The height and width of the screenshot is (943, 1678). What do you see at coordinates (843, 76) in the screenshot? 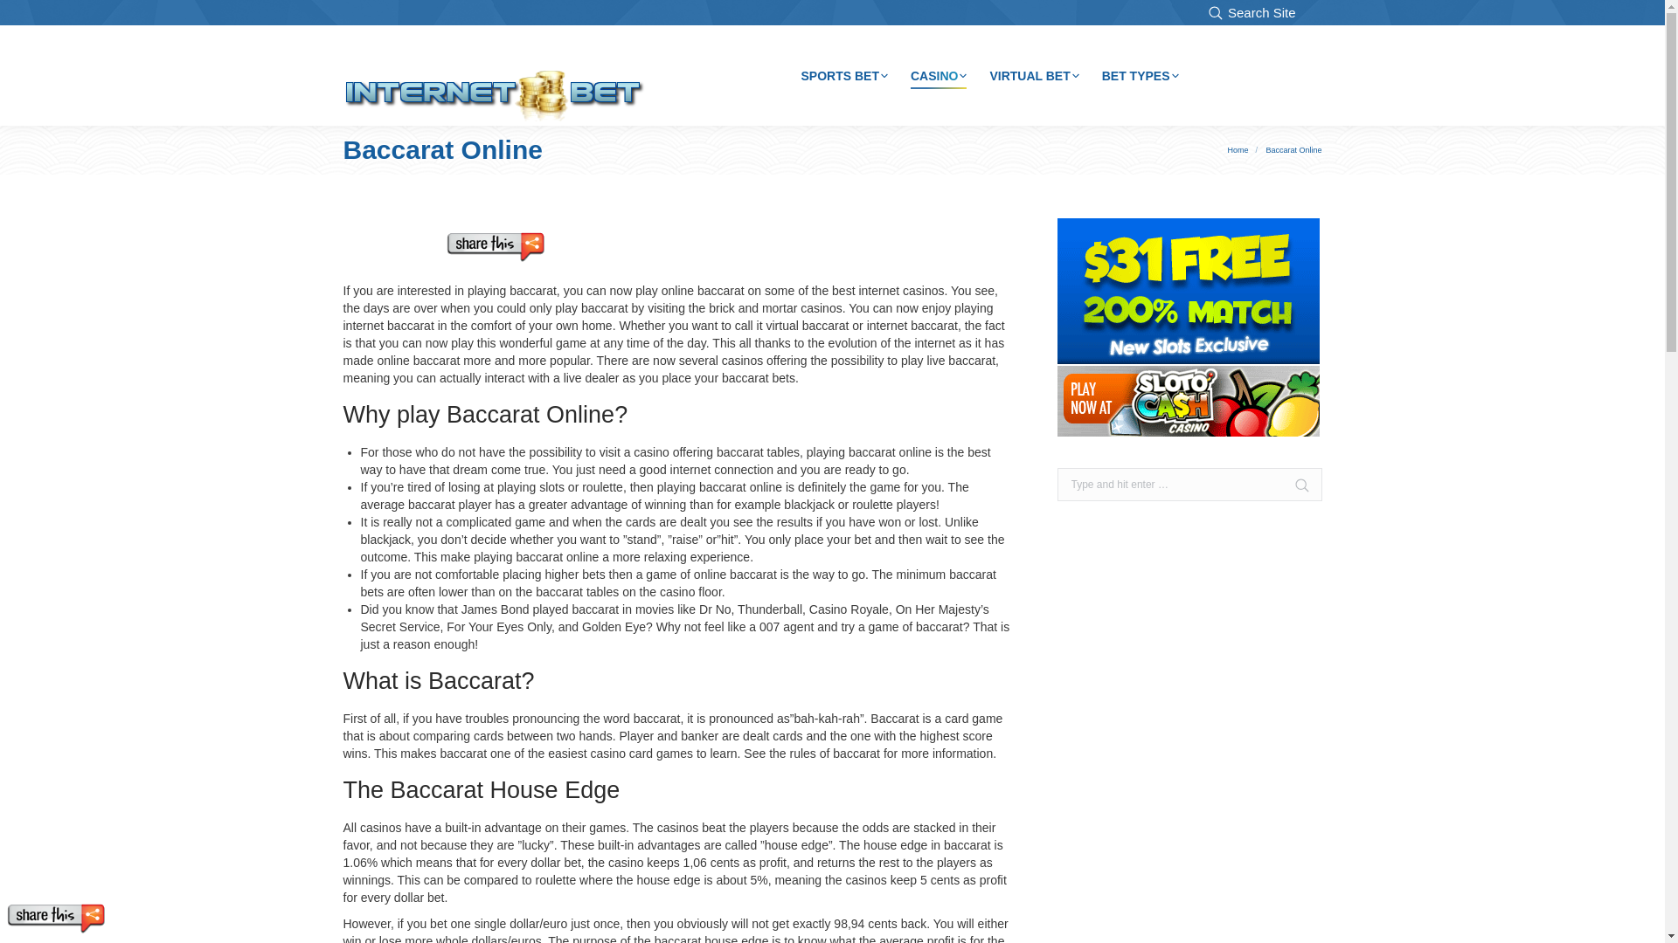
I see `SPORTS BET` at bounding box center [843, 76].